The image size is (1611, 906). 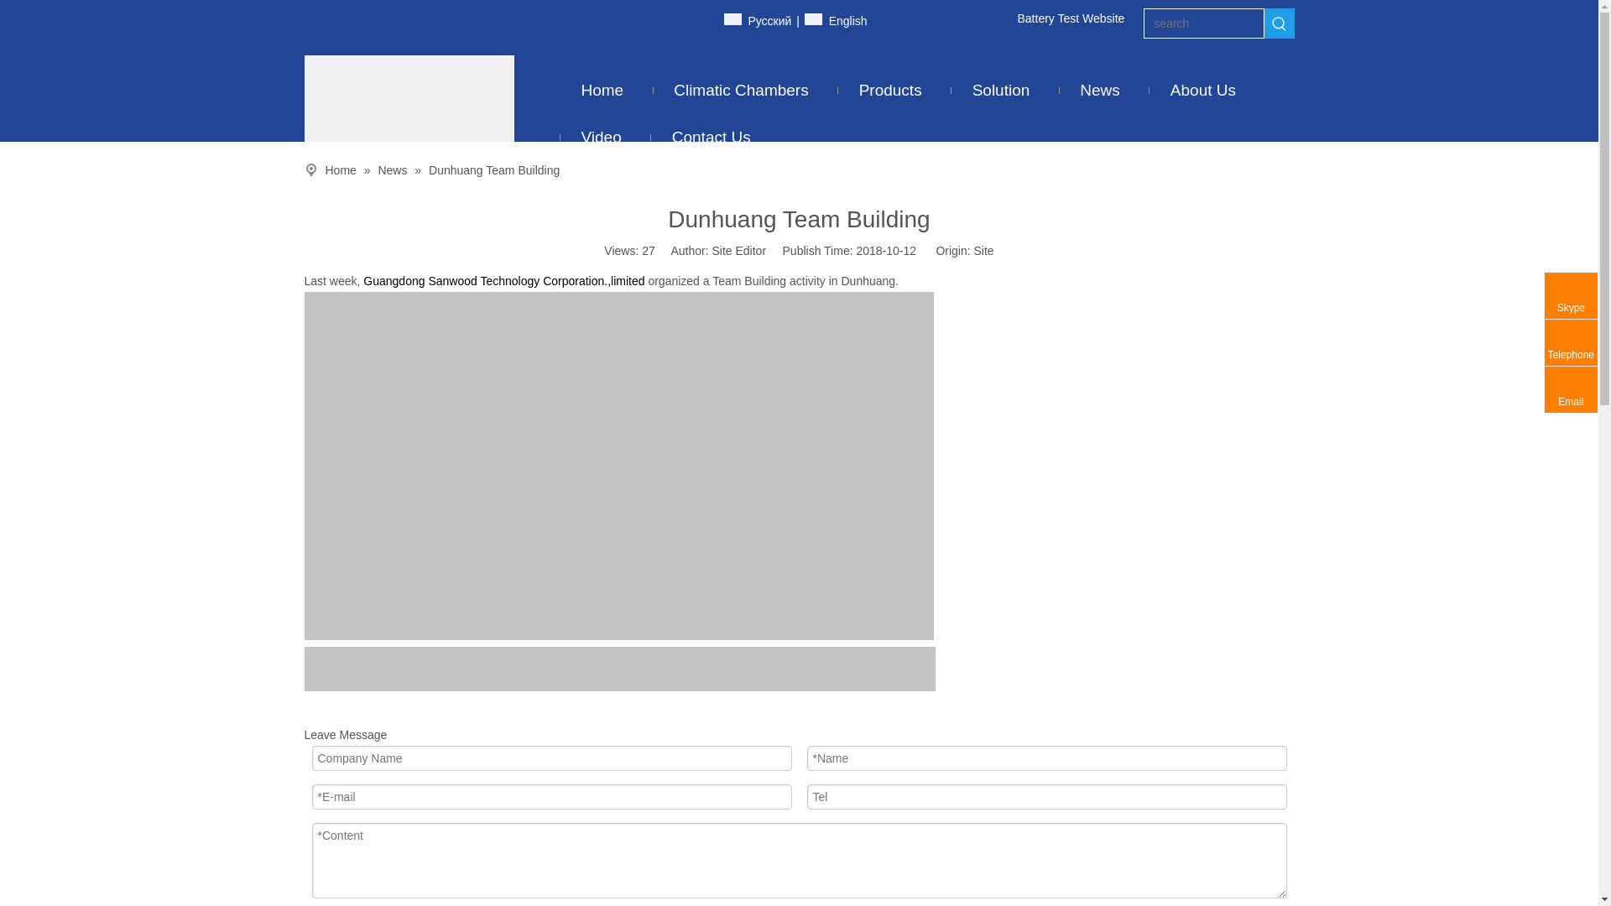 I want to click on Linkedin, so click(x=670, y=20).